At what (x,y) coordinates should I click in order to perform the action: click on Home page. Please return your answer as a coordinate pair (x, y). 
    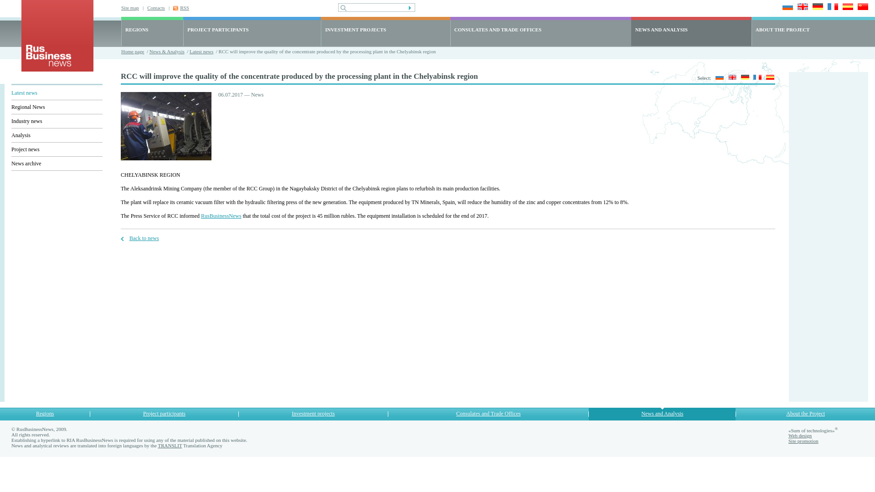
    Looking at the image, I should click on (133, 51).